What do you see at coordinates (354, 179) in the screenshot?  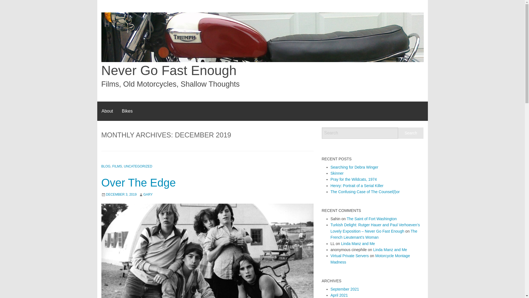 I see `Pray for the Wildcats, 1974` at bounding box center [354, 179].